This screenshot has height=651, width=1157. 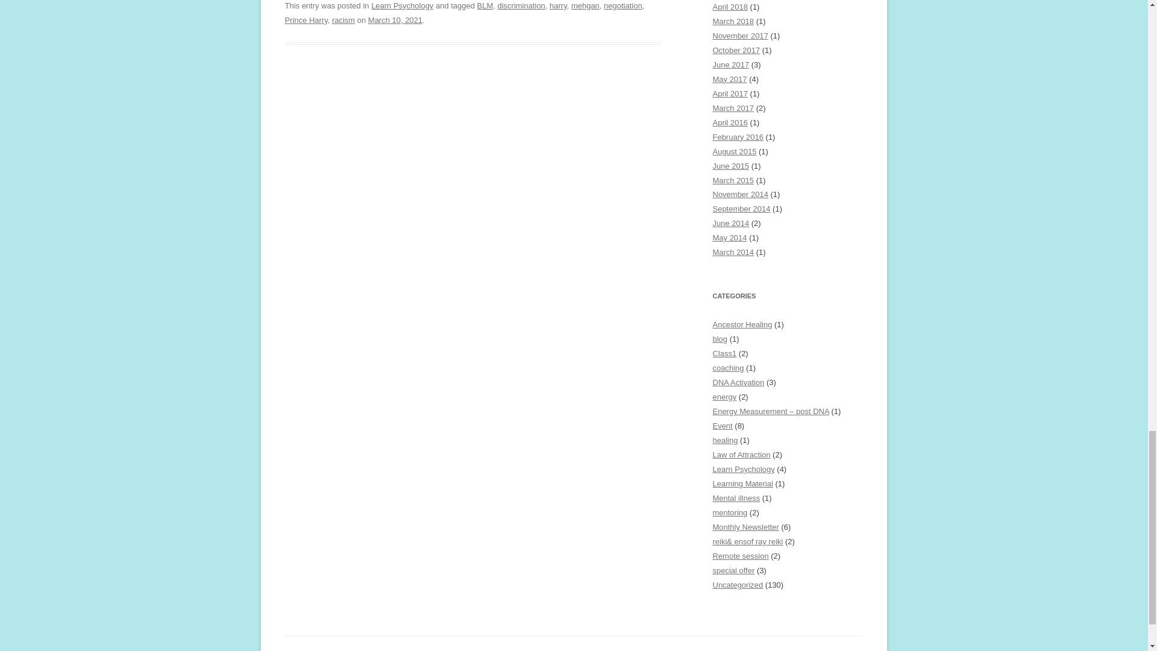 What do you see at coordinates (395, 20) in the screenshot?
I see `12:18 pm` at bounding box center [395, 20].